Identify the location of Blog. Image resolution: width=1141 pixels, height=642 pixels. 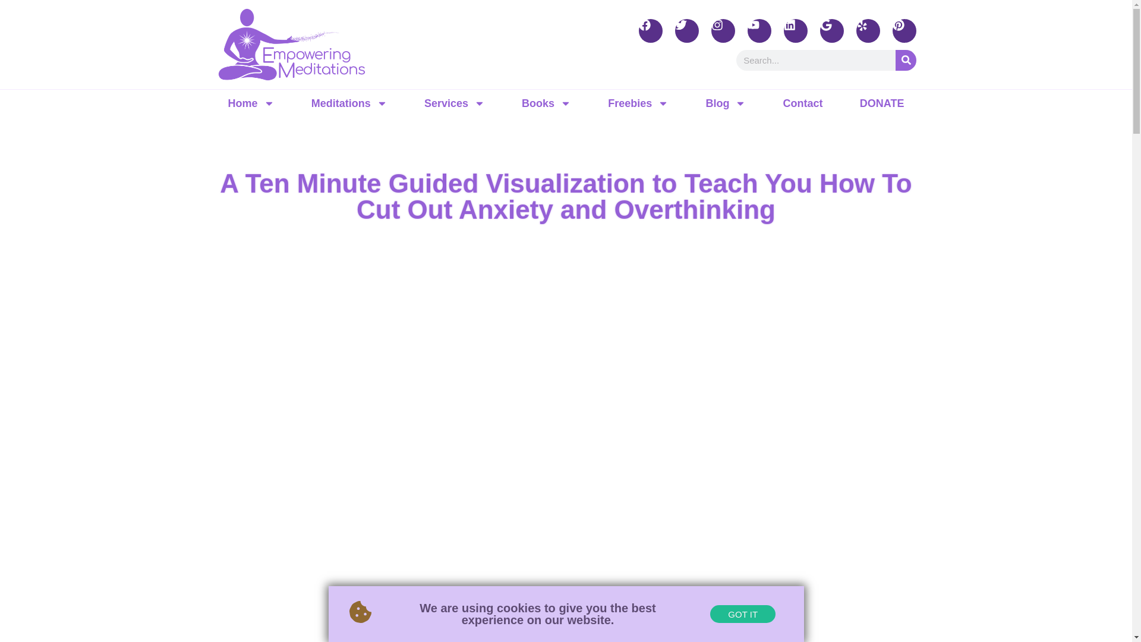
(725, 103).